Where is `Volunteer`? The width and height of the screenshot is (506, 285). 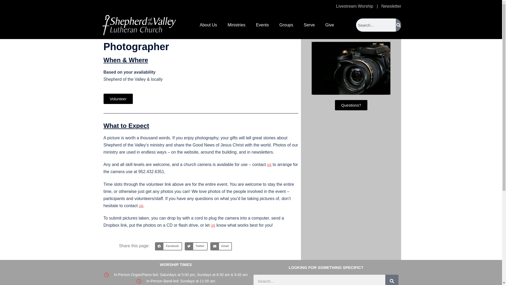 Volunteer is located at coordinates (118, 99).